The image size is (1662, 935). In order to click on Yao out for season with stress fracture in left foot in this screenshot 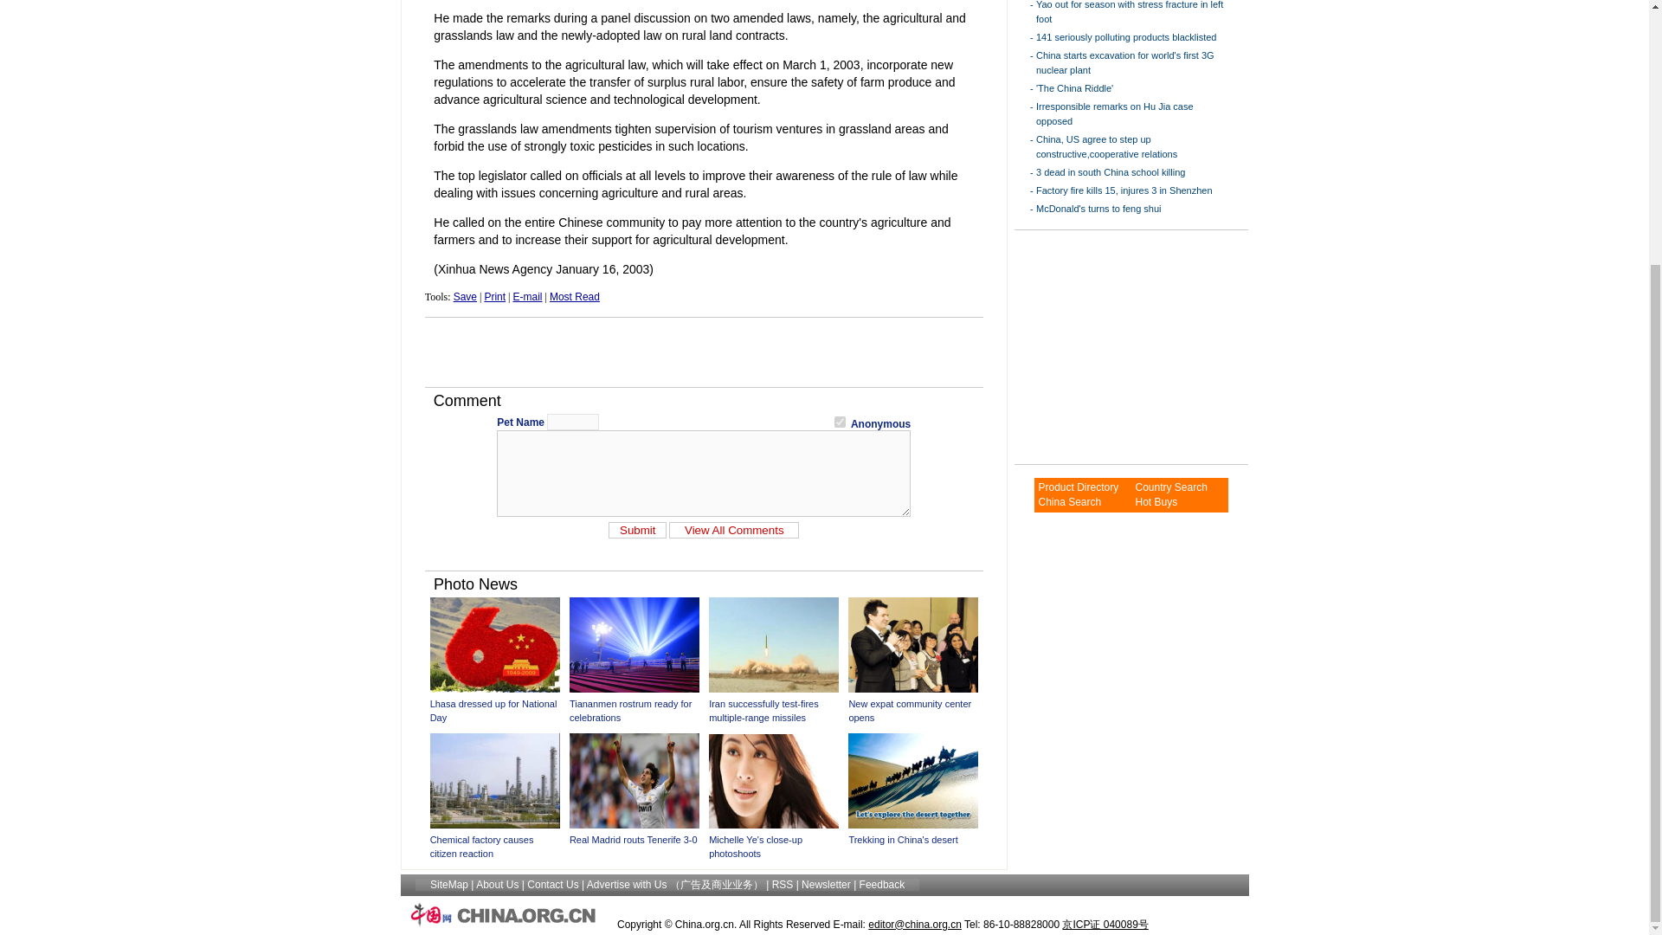, I will do `click(1129, 12)`.